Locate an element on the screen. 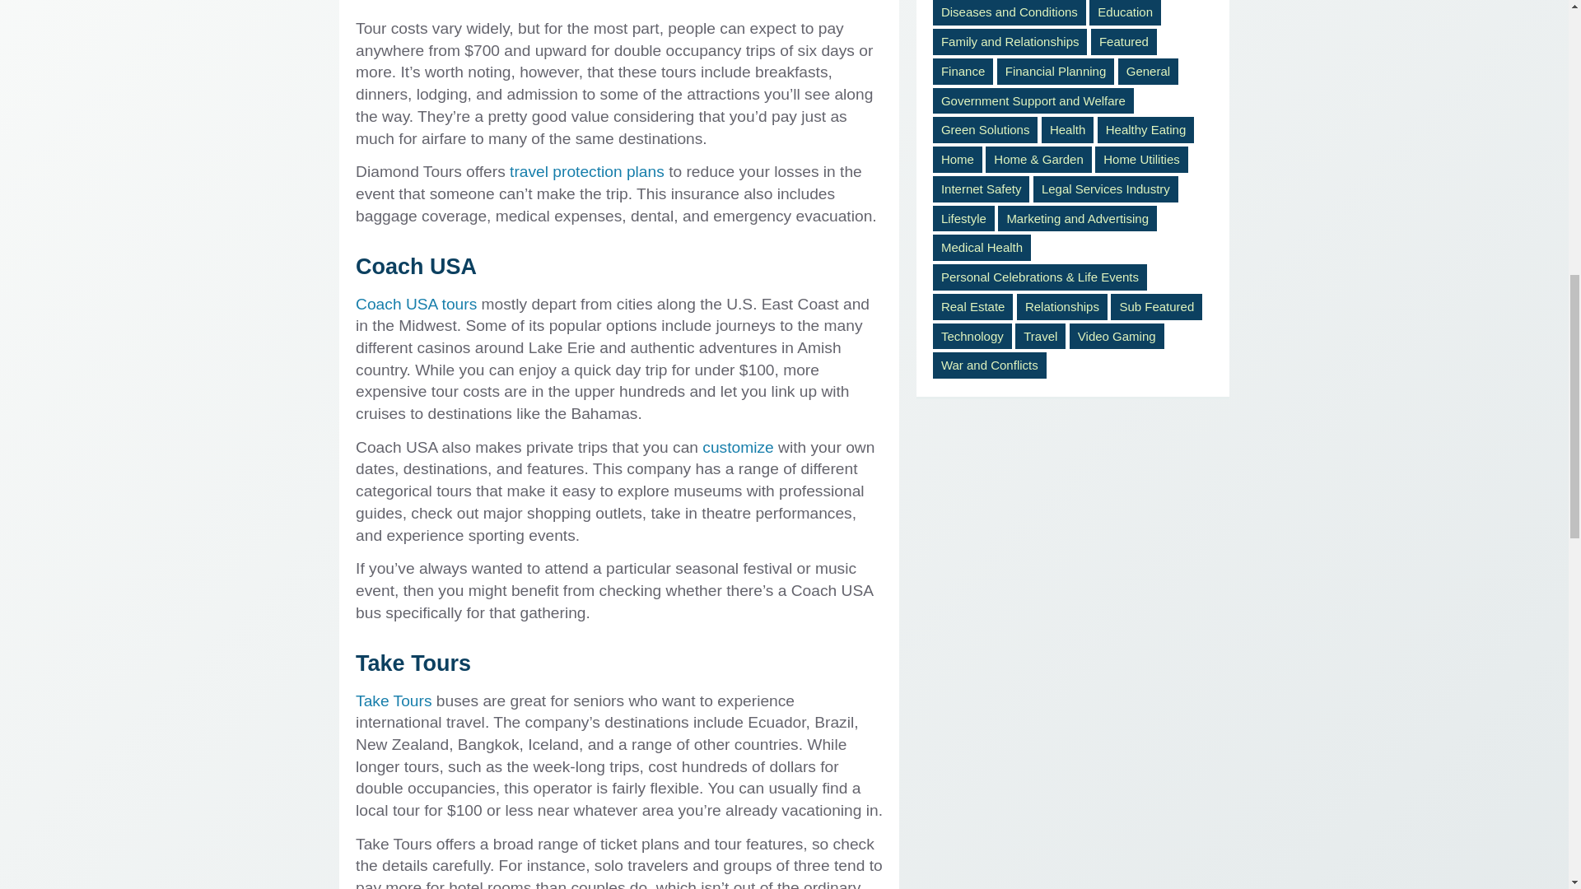 This screenshot has height=889, width=1581. Education is located at coordinates (1125, 13).